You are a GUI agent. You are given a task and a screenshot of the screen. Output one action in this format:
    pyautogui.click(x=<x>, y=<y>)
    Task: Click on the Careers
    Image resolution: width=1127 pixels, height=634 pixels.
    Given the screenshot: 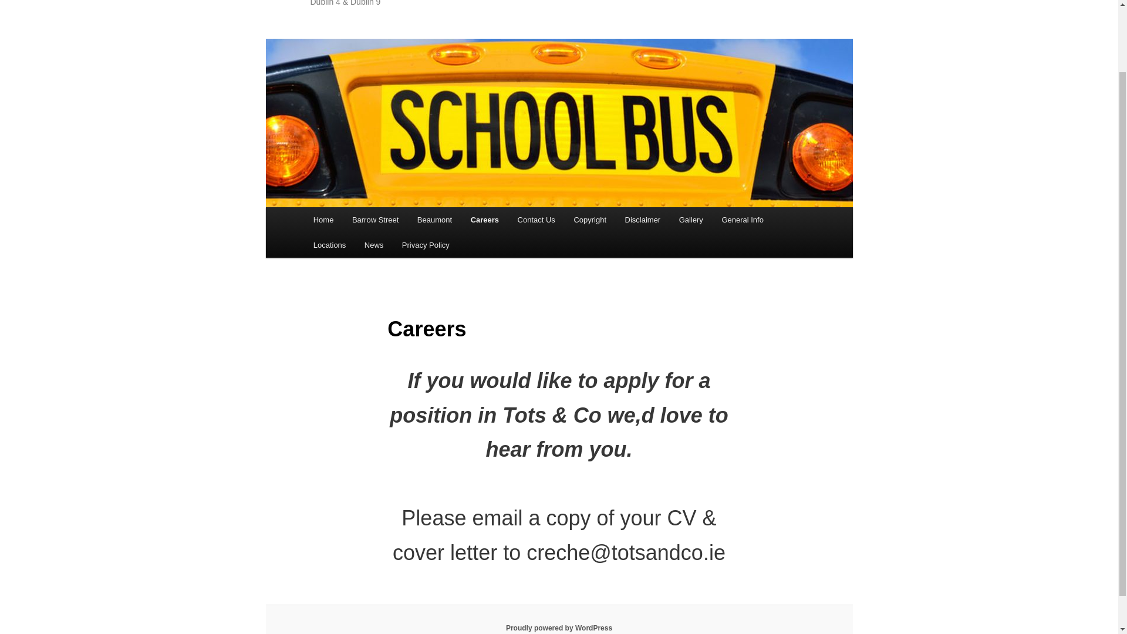 What is the action you would take?
    pyautogui.click(x=484, y=220)
    